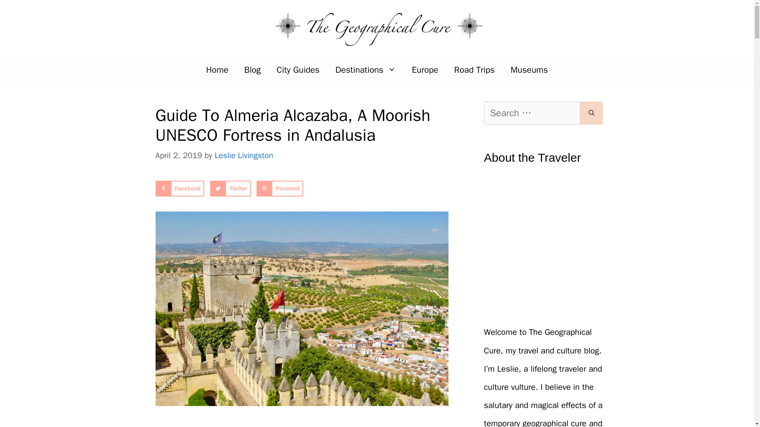  What do you see at coordinates (217, 70) in the screenshot?
I see `Home` at bounding box center [217, 70].